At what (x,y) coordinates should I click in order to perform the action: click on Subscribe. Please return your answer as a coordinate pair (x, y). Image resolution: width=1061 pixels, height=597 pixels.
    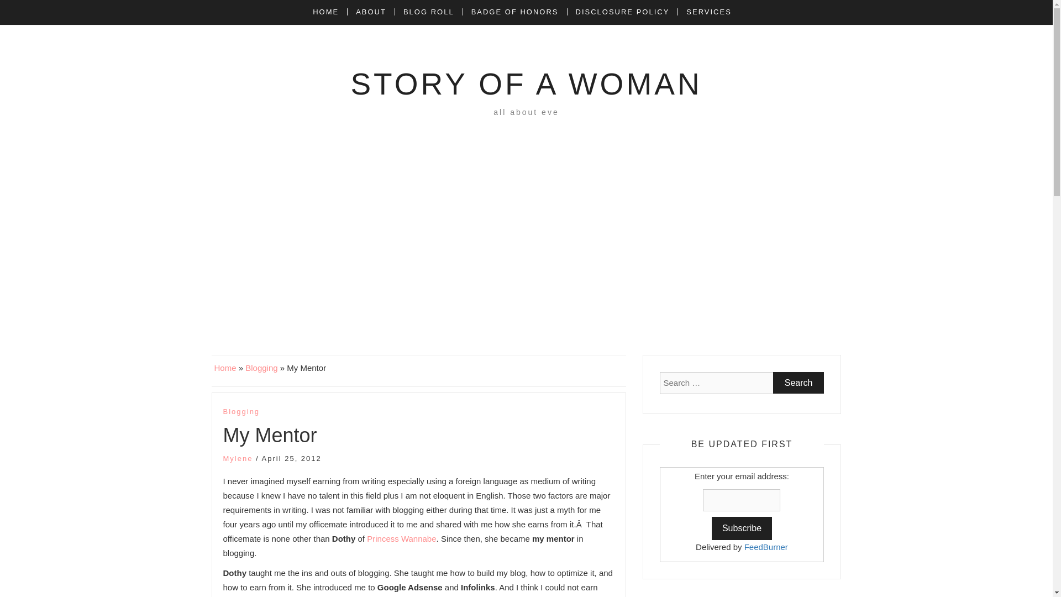
    Looking at the image, I should click on (742, 528).